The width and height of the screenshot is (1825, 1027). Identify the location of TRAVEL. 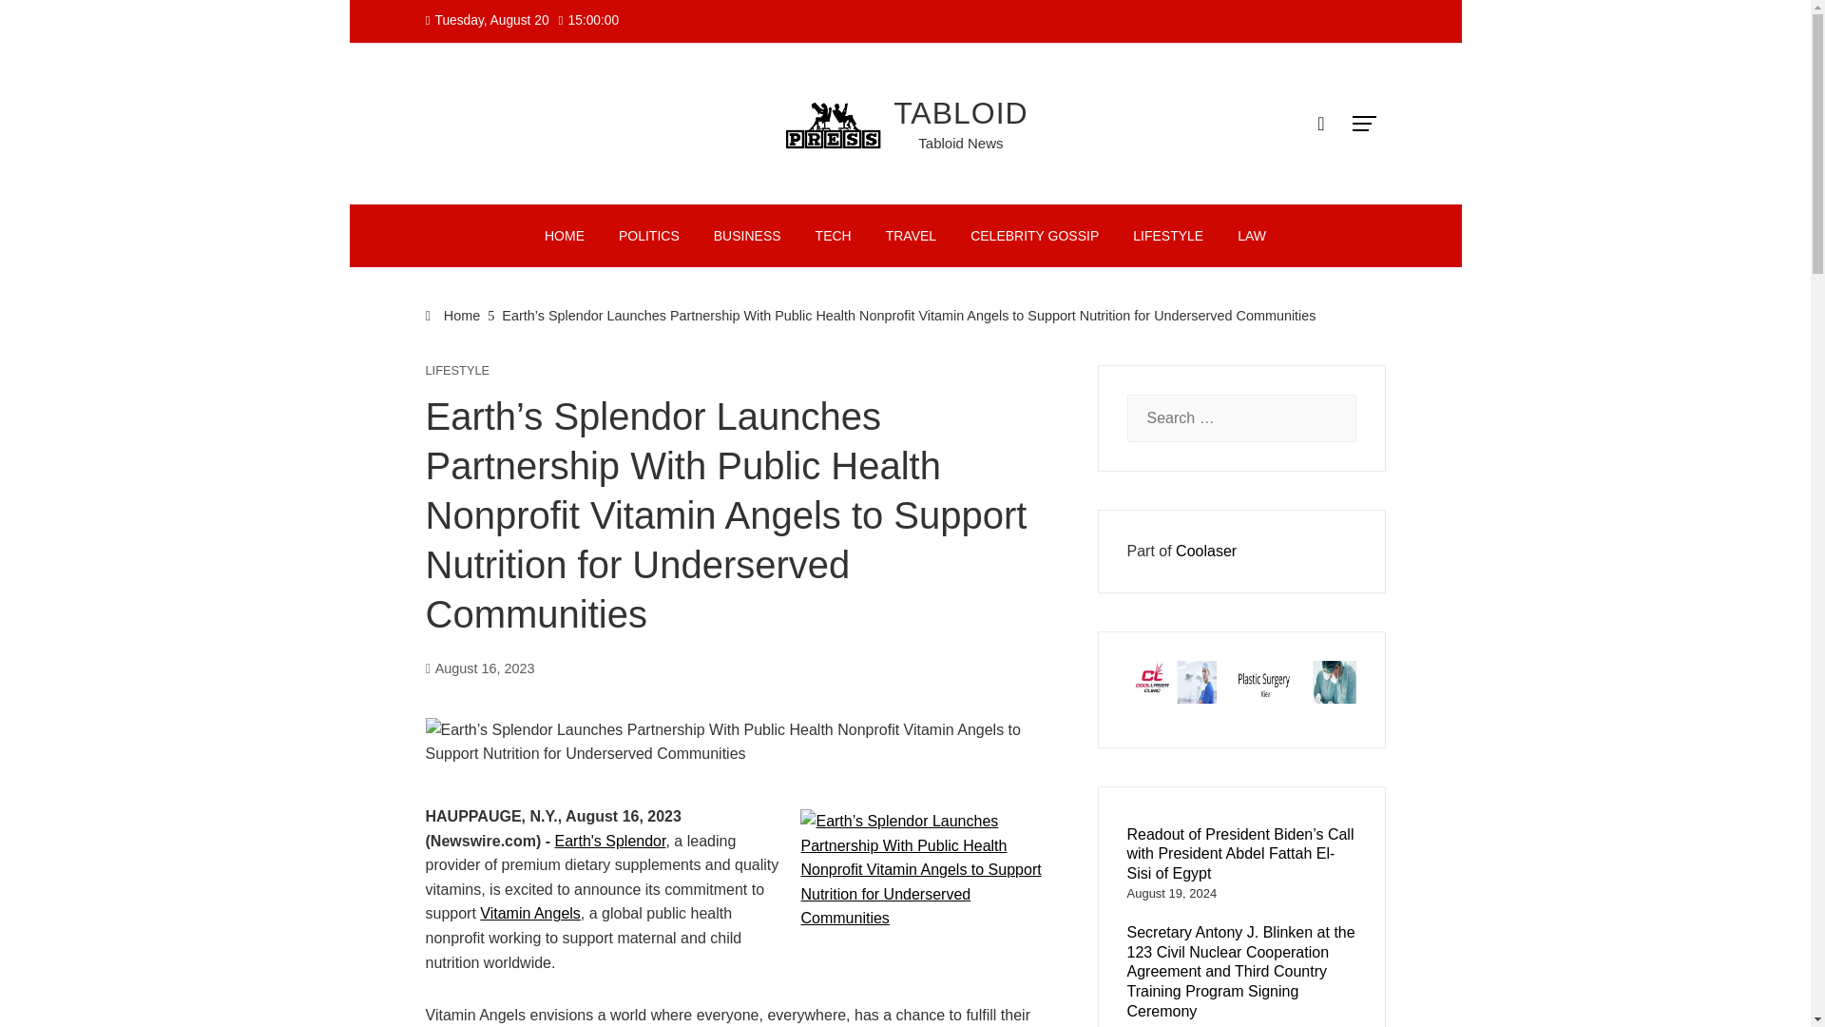
(911, 235).